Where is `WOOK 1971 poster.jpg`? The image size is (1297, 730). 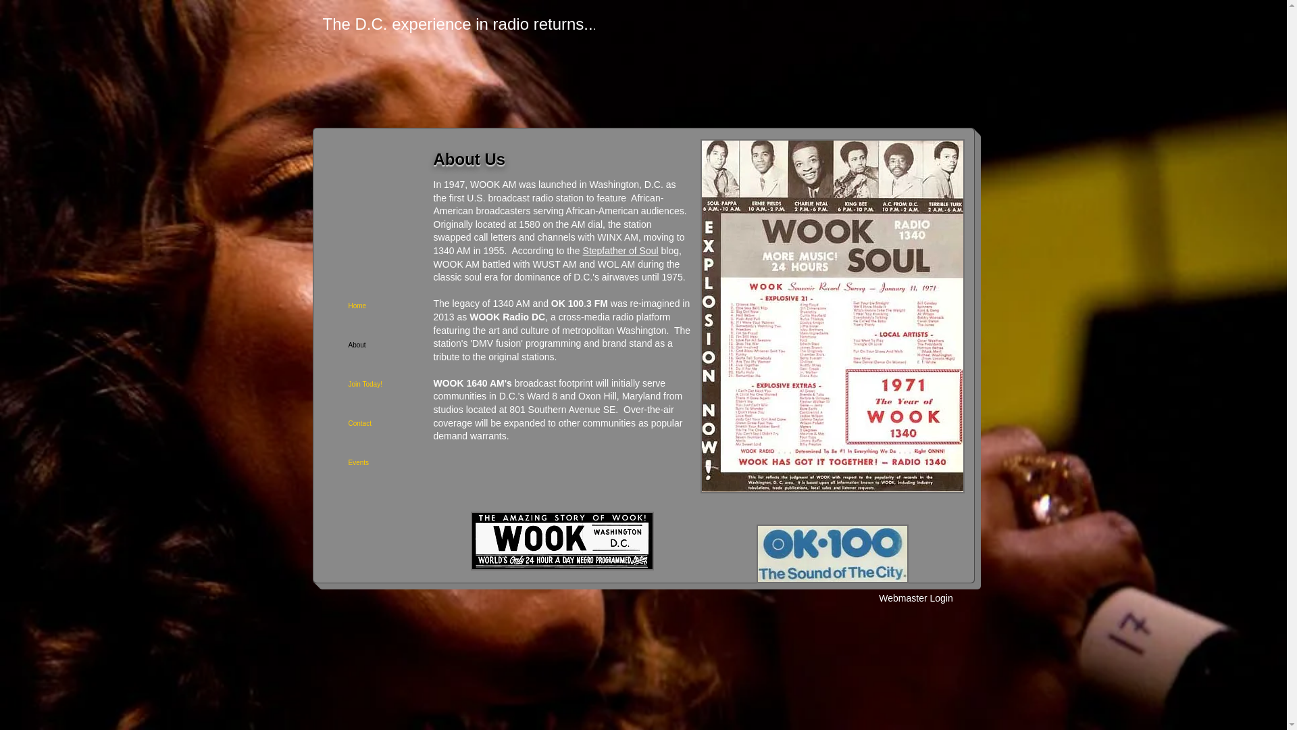
WOOK 1971 poster.jpg is located at coordinates (832, 316).